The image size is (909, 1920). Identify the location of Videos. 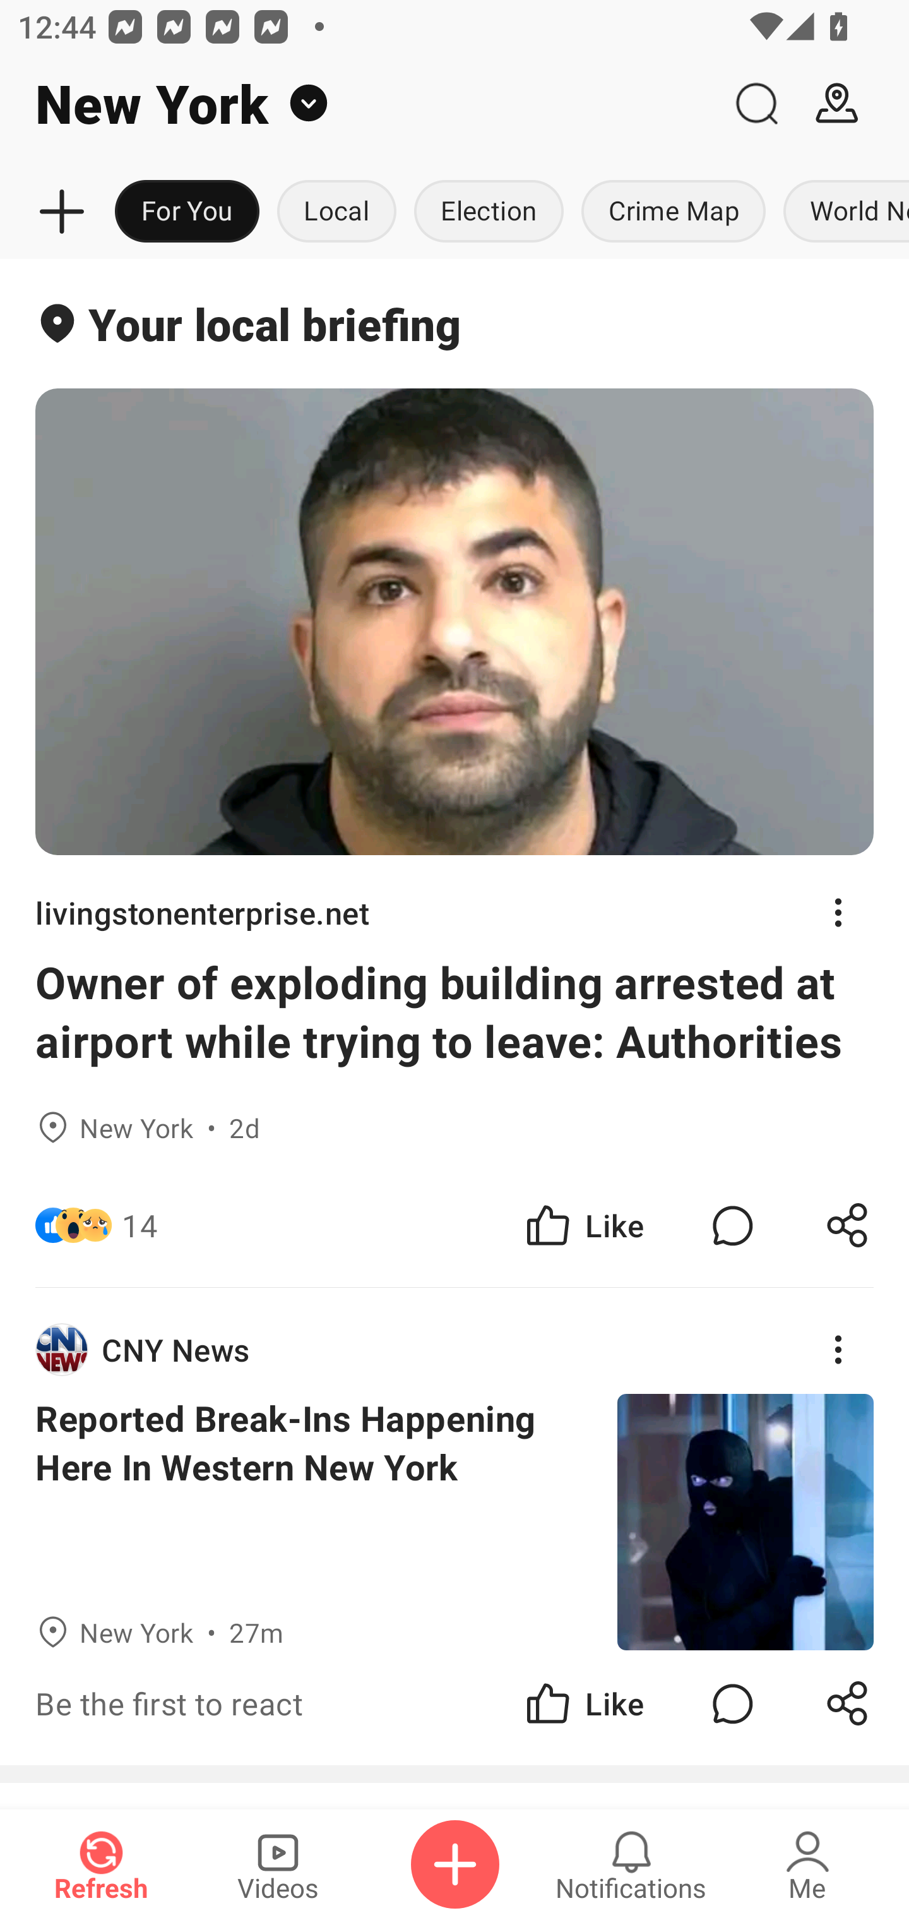
(278, 1864).